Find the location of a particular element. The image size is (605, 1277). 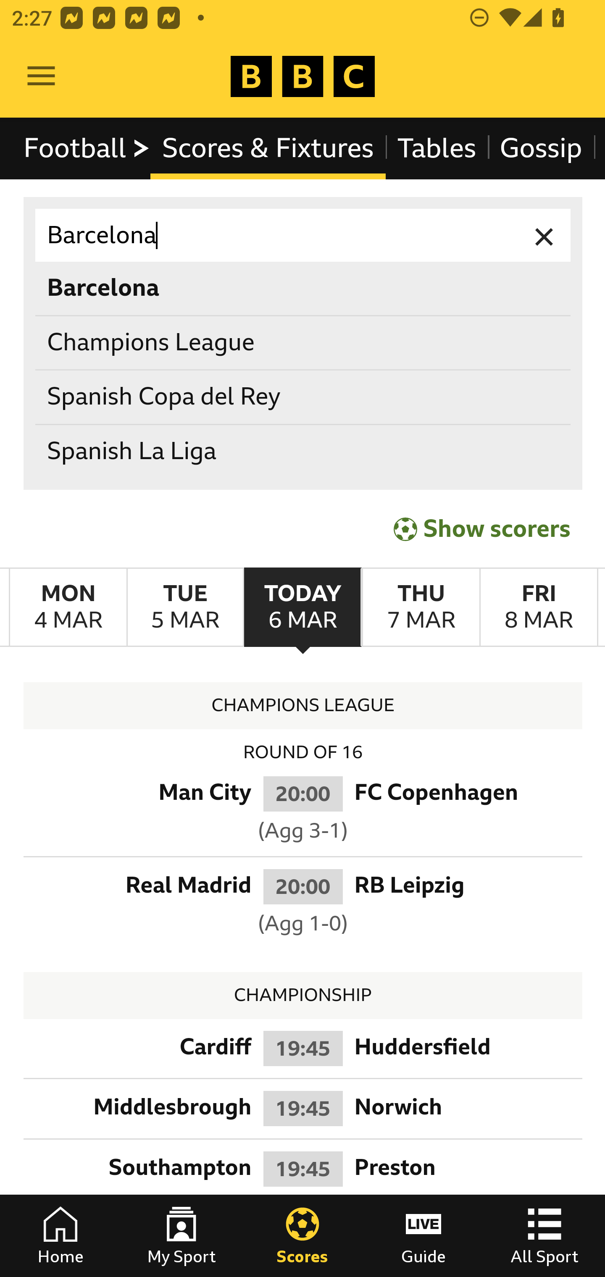

Champions League is located at coordinates (303, 342).